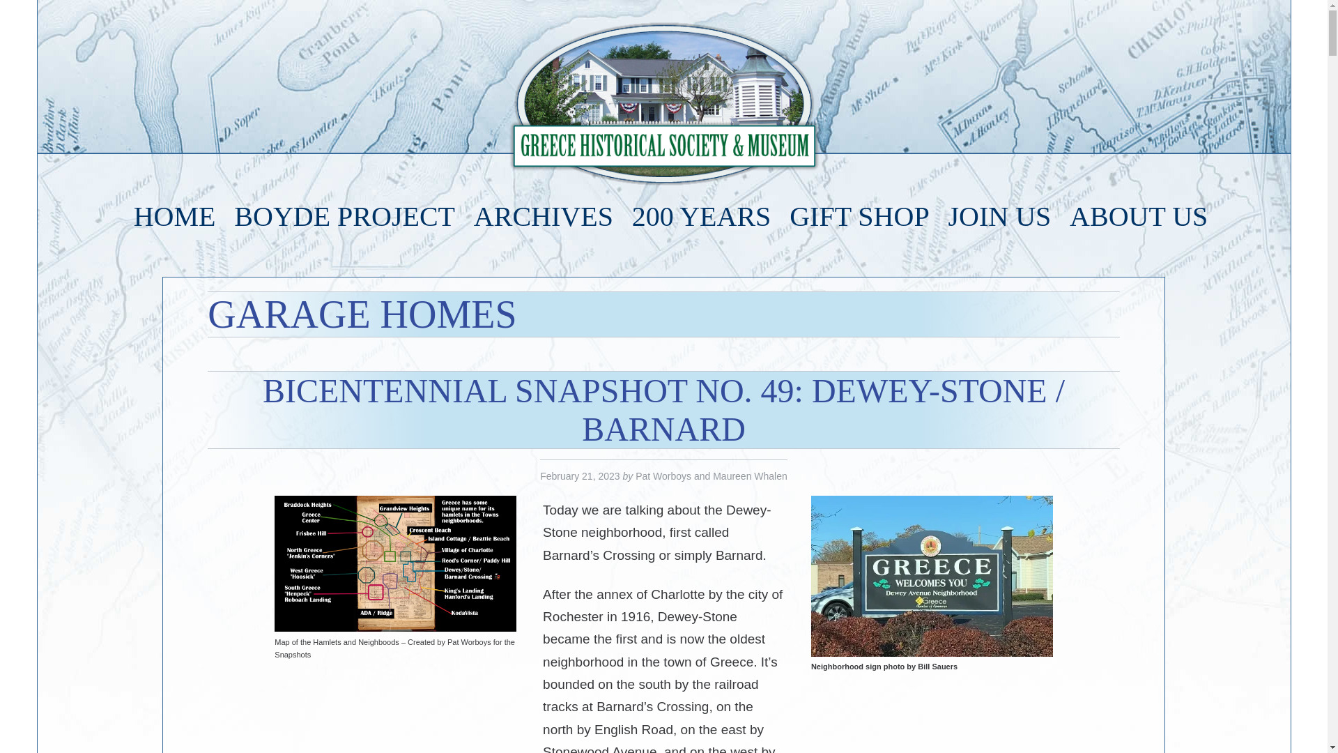 The height and width of the screenshot is (753, 1338). What do you see at coordinates (859, 216) in the screenshot?
I see `GIFT SHOP` at bounding box center [859, 216].